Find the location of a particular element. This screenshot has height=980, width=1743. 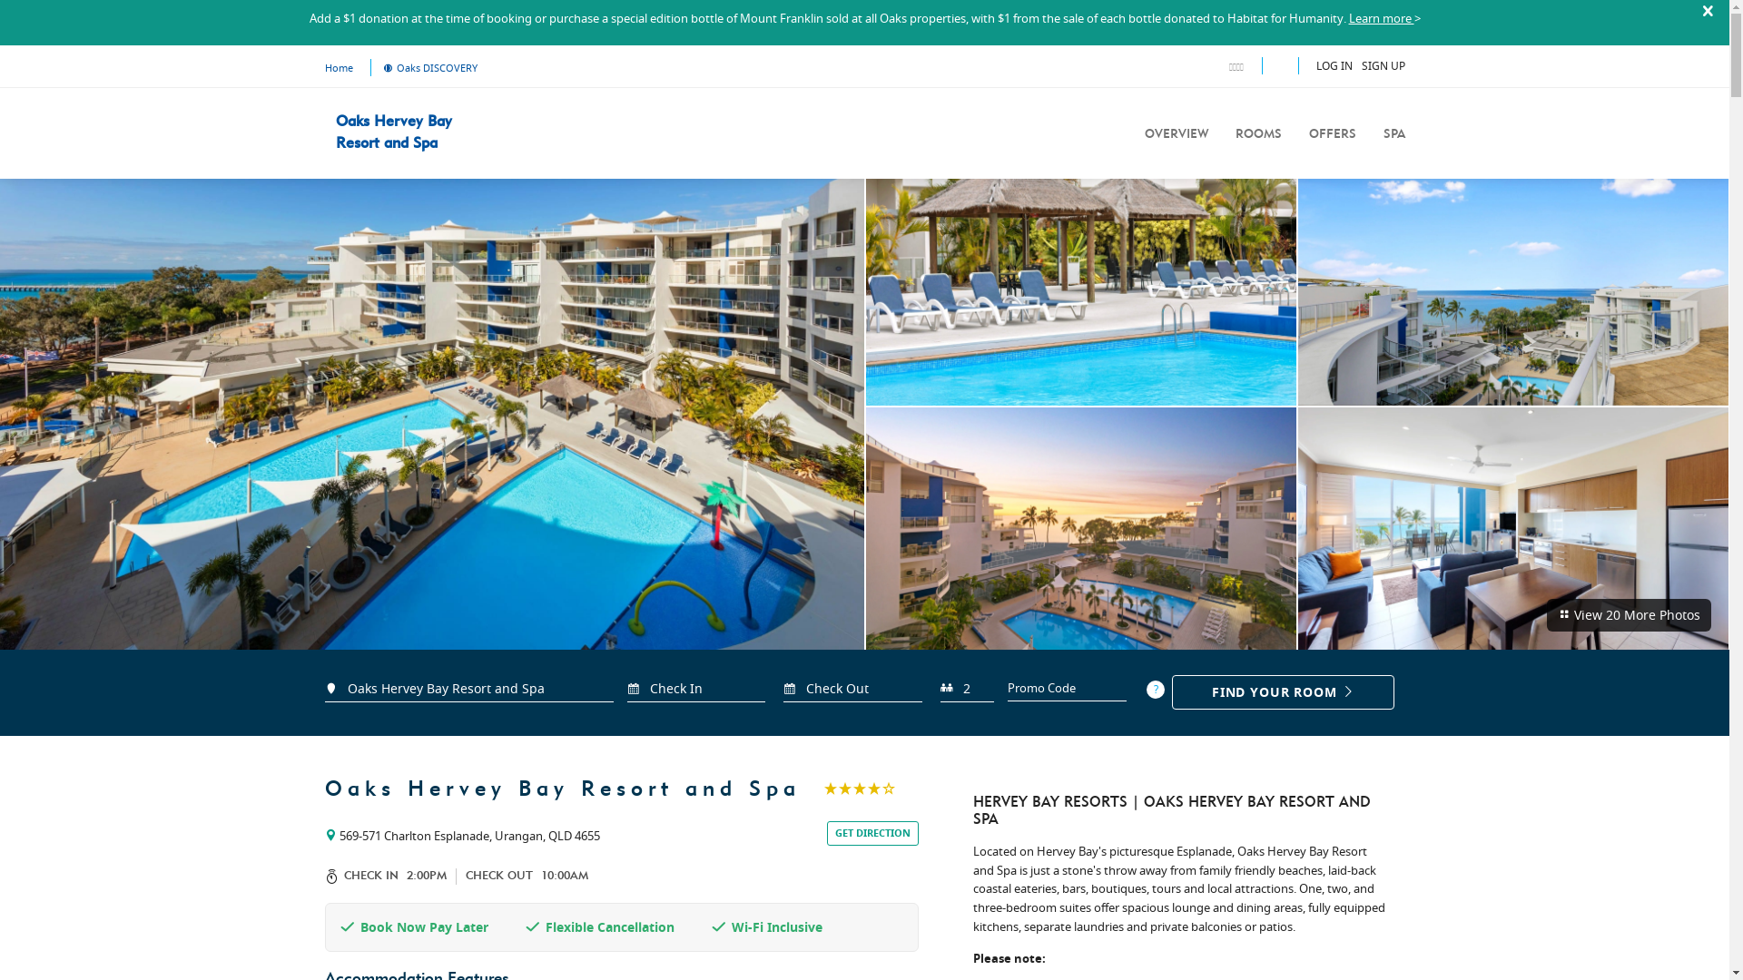

GET DIRECTION is located at coordinates (873, 833).